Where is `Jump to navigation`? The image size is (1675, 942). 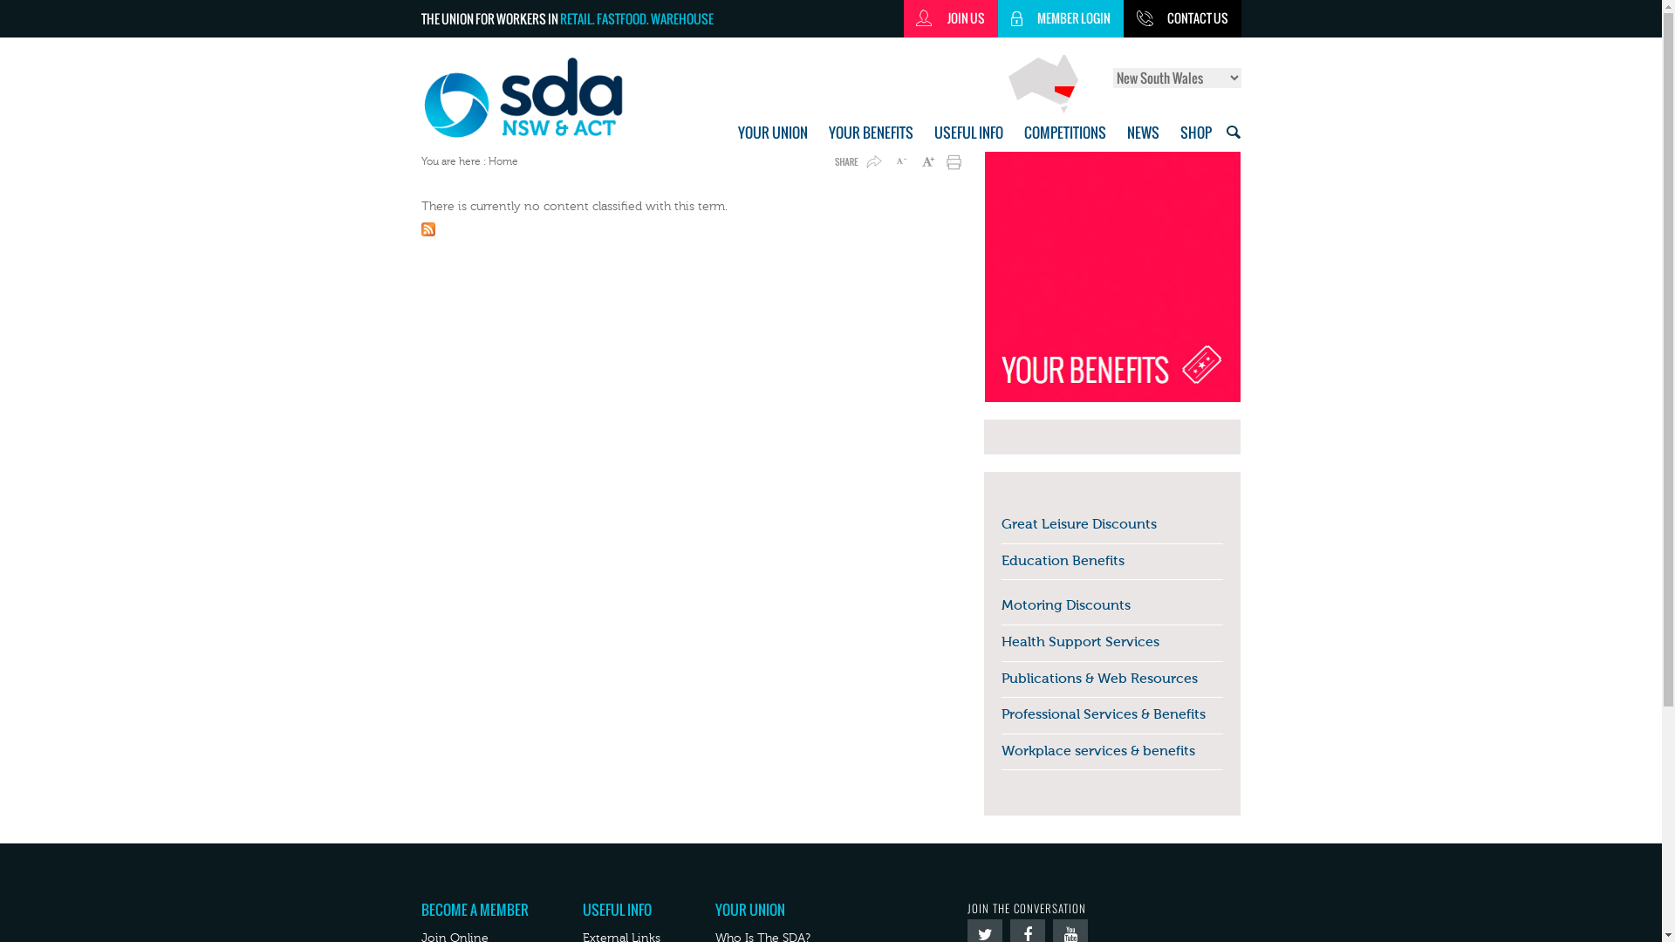
Jump to navigation is located at coordinates (831, 2).